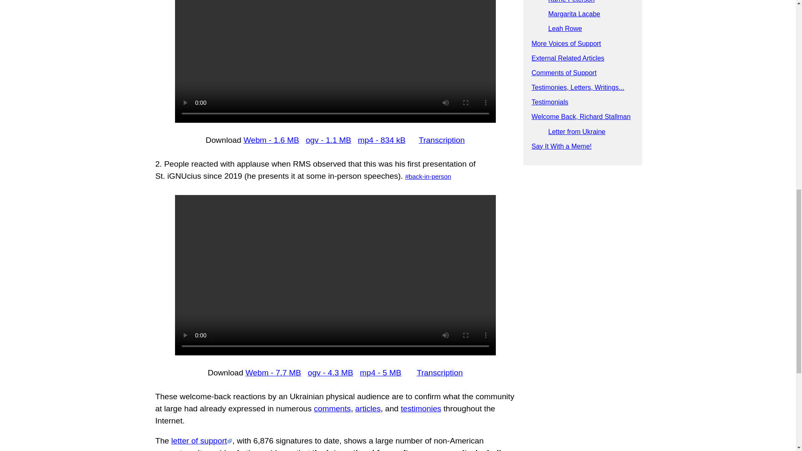 This screenshot has width=802, height=451. Describe the element at coordinates (368, 408) in the screenshot. I see `articles` at that location.